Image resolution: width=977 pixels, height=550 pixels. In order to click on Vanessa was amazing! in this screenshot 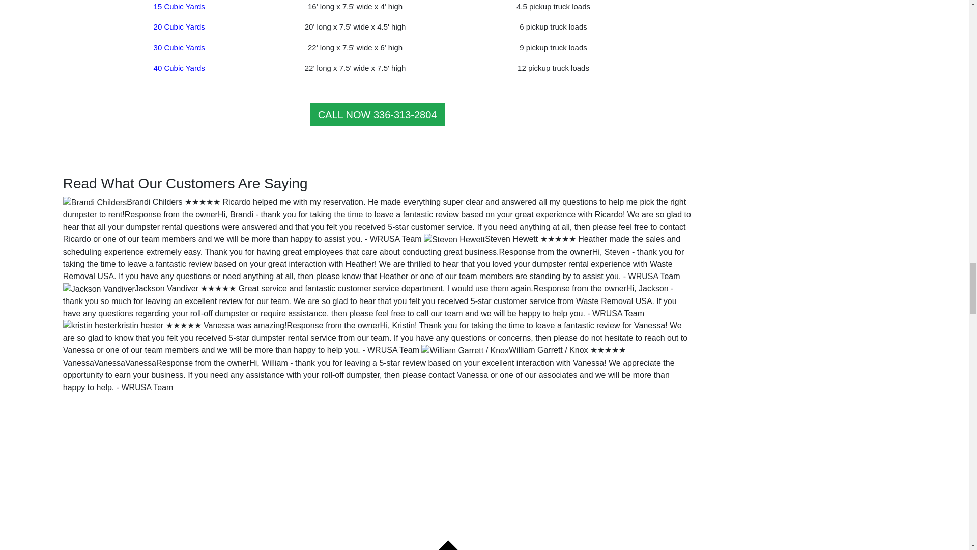, I will do `click(244, 325)`.